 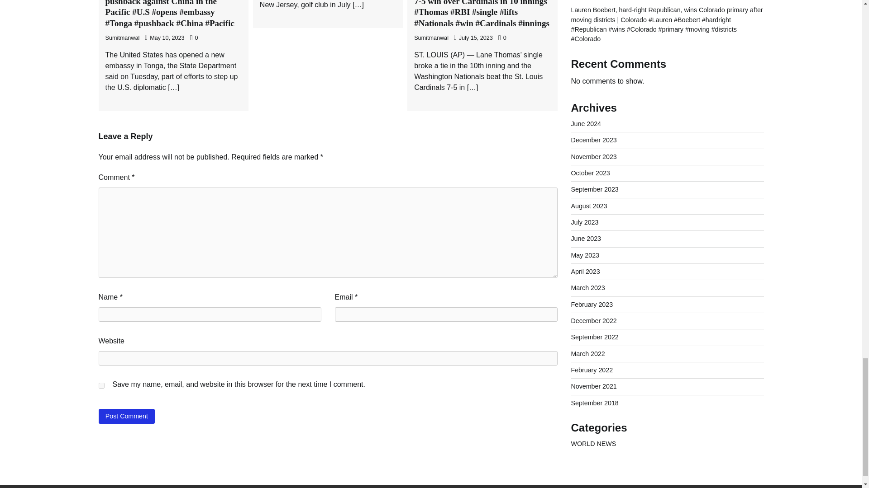 I want to click on Sumitmanwal, so click(x=122, y=38).